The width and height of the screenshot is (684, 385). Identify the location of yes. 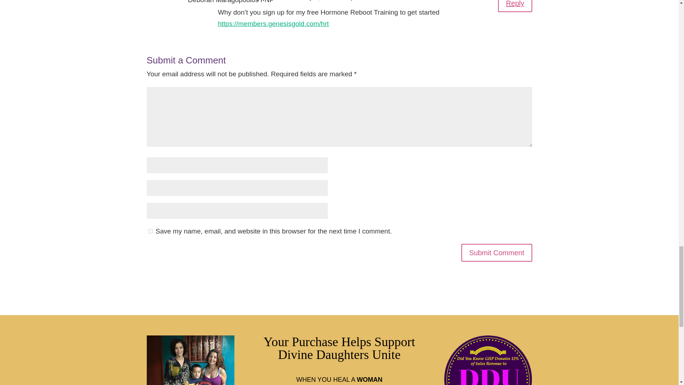
(150, 231).